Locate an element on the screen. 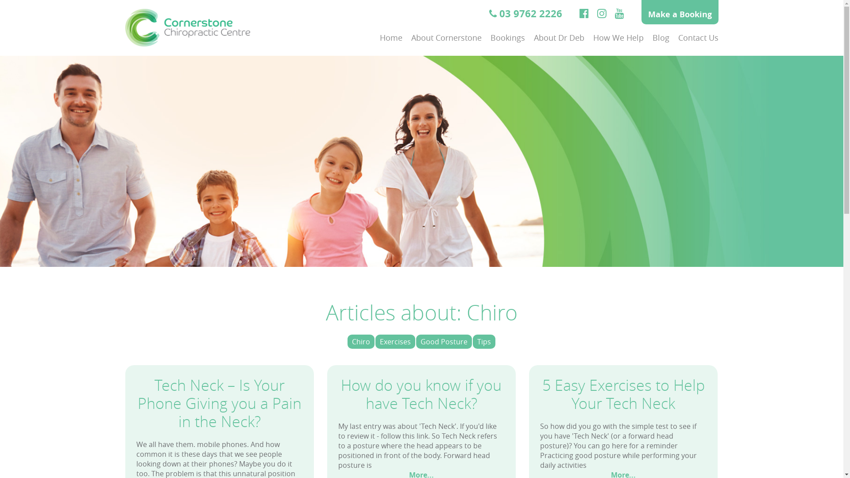 Image resolution: width=850 pixels, height=478 pixels. About Cornerstone is located at coordinates (446, 38).